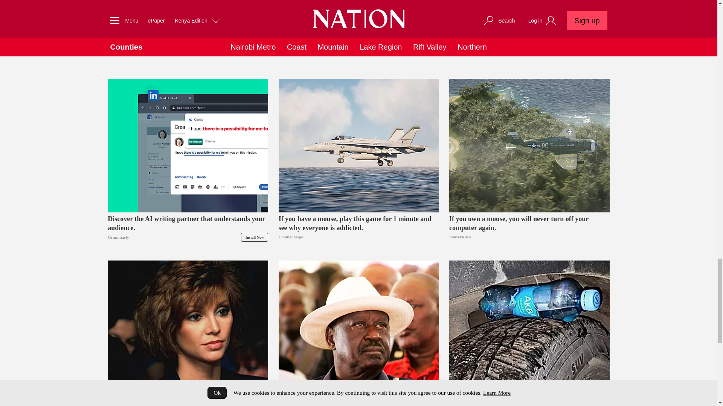  I want to click on Husband arrested as wife's dismembered body found in Nandi, so click(188, 15).